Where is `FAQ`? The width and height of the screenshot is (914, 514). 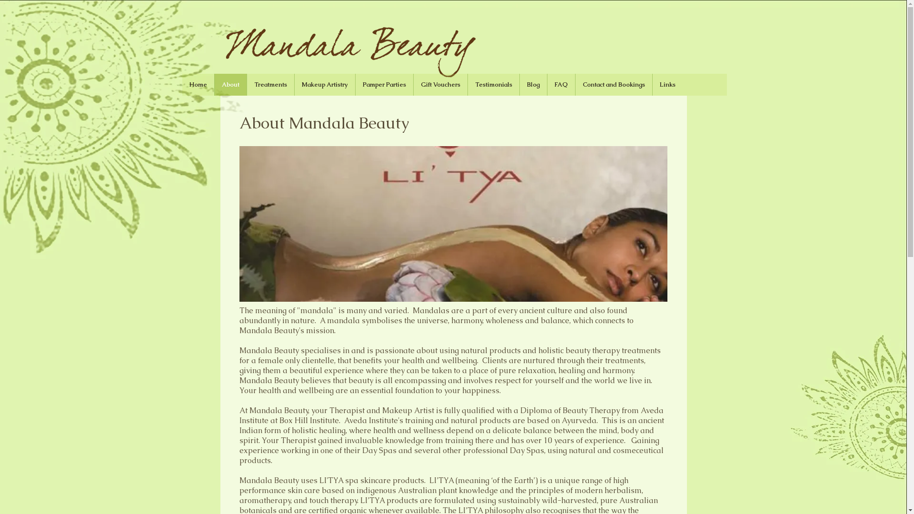
FAQ is located at coordinates (561, 85).